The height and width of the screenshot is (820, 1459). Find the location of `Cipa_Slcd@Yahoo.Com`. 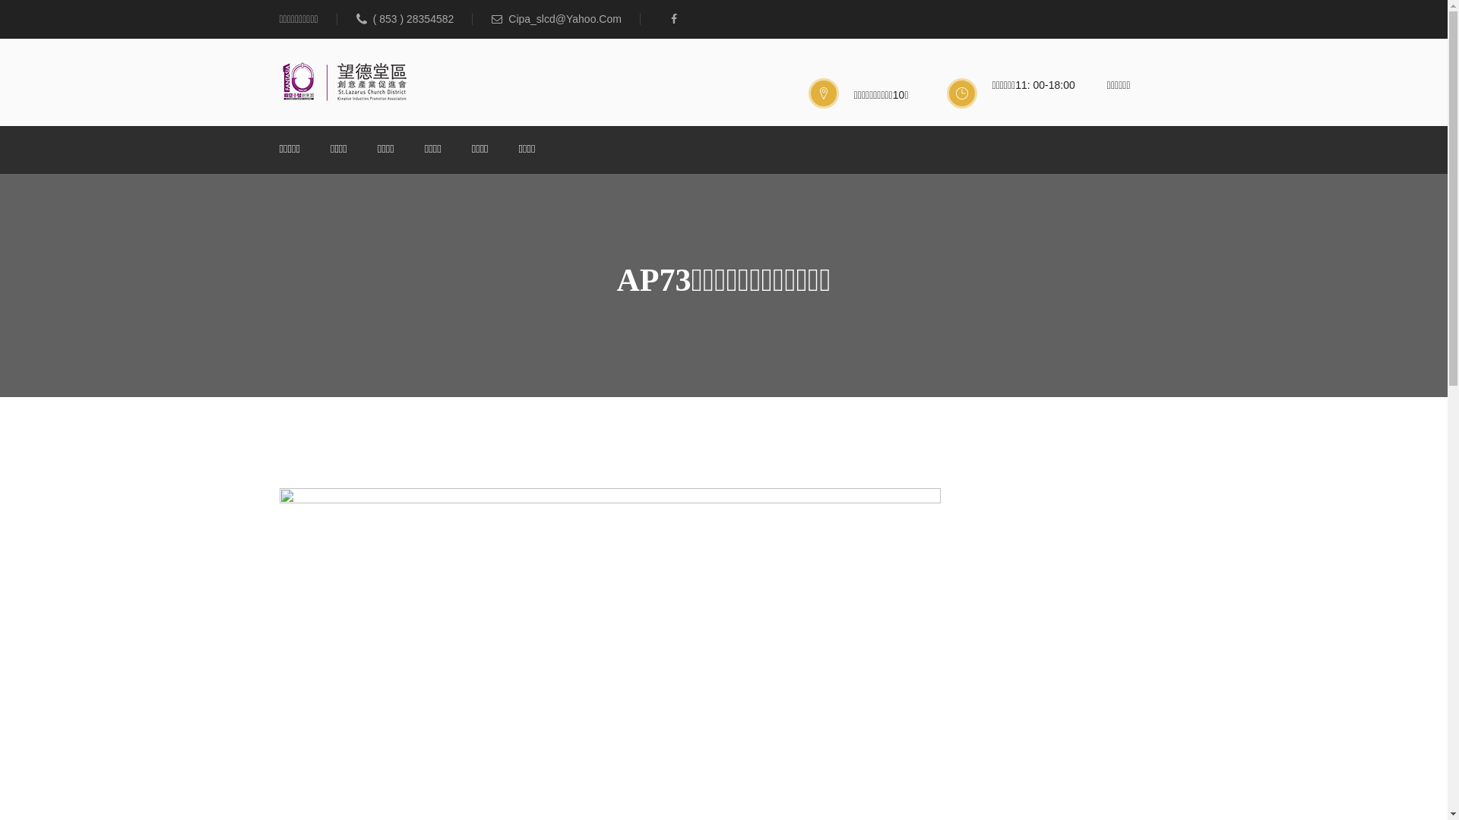

Cipa_Slcd@Yahoo.Com is located at coordinates (566, 19).